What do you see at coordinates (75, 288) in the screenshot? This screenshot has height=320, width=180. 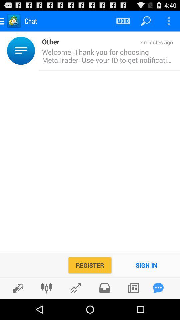 I see `show the chart` at bounding box center [75, 288].